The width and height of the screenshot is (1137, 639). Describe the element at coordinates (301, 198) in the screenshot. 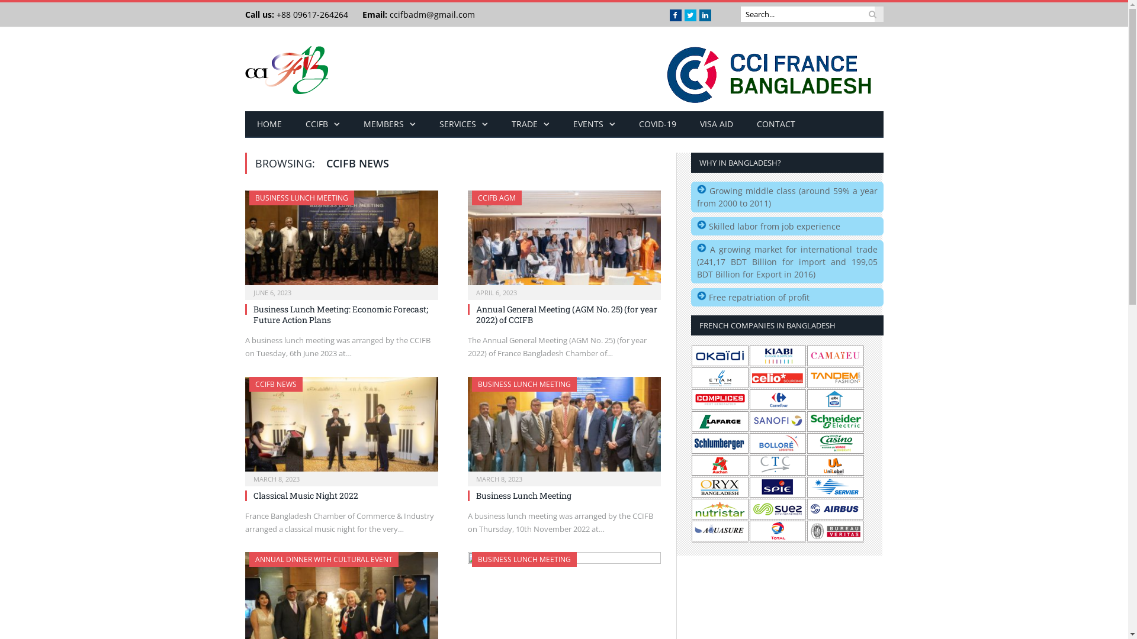

I see `BUSINESS LUNCH MEETING` at that location.